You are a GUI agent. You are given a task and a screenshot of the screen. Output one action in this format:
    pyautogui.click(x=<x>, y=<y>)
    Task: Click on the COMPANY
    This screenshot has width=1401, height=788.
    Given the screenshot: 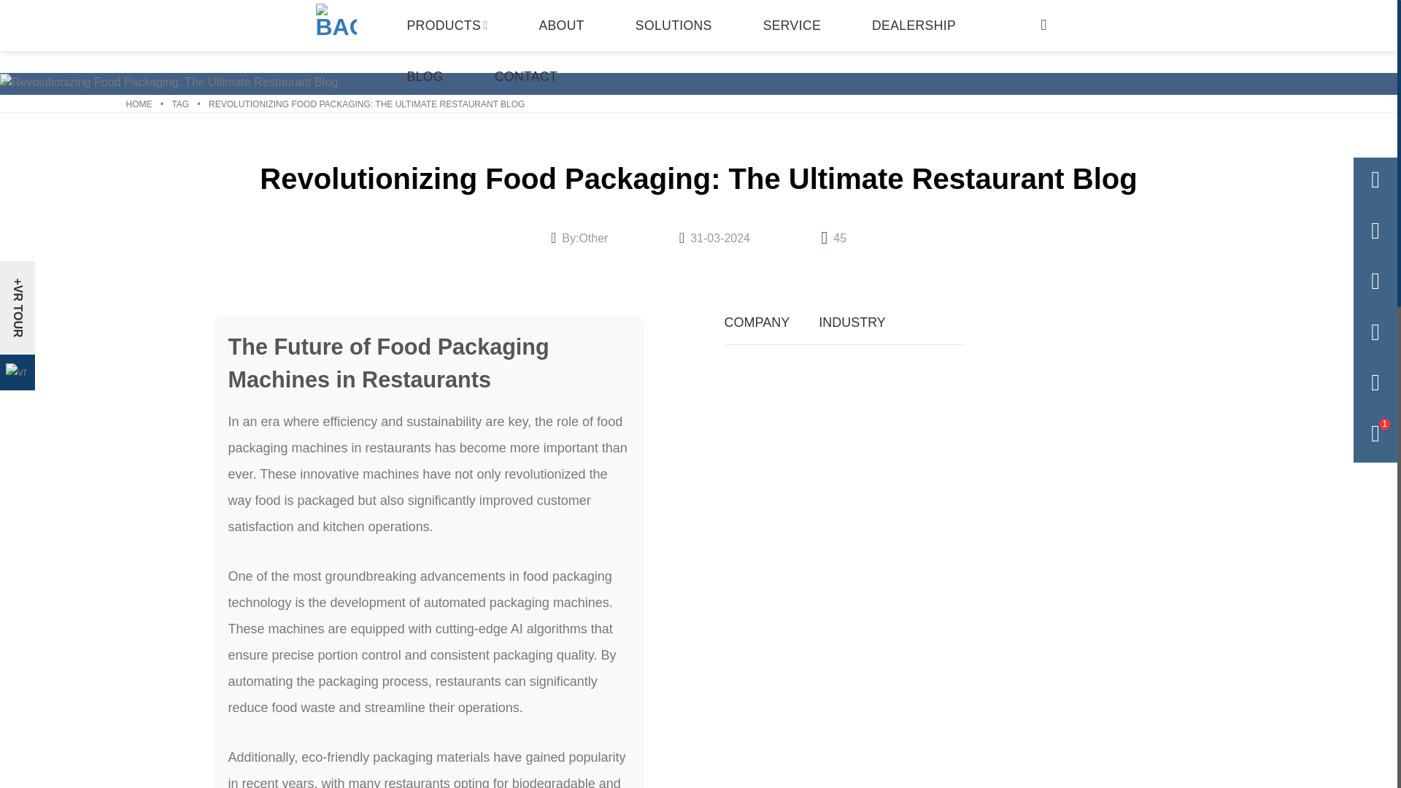 What is the action you would take?
    pyautogui.click(x=757, y=322)
    